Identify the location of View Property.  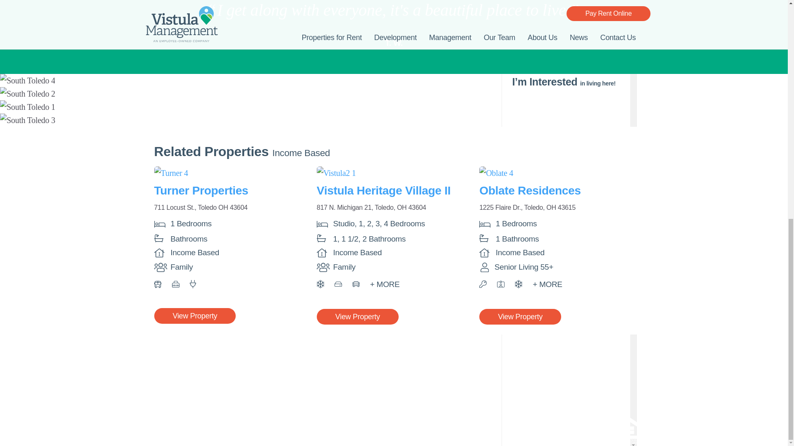
(520, 317).